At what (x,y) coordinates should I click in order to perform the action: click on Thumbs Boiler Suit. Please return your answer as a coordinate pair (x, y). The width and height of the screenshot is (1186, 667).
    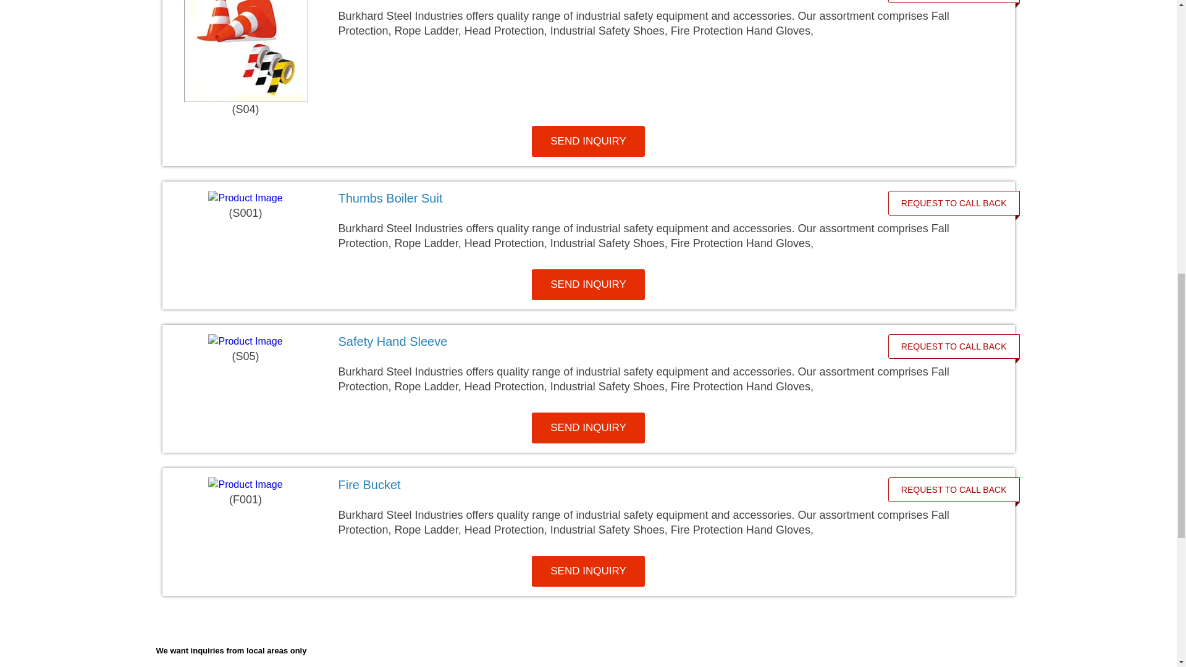
    Looking at the image, I should click on (605, 198).